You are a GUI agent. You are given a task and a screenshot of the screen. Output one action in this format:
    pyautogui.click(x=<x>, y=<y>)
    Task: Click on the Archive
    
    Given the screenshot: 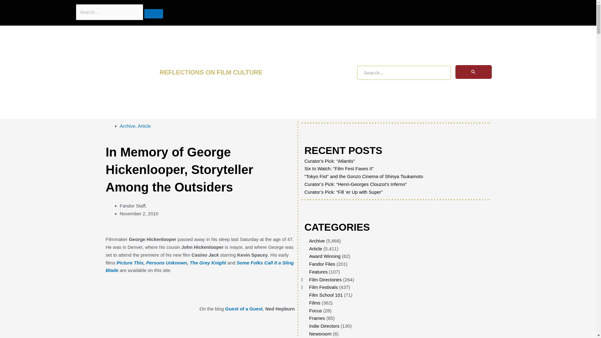 What is the action you would take?
    pyautogui.click(x=317, y=241)
    